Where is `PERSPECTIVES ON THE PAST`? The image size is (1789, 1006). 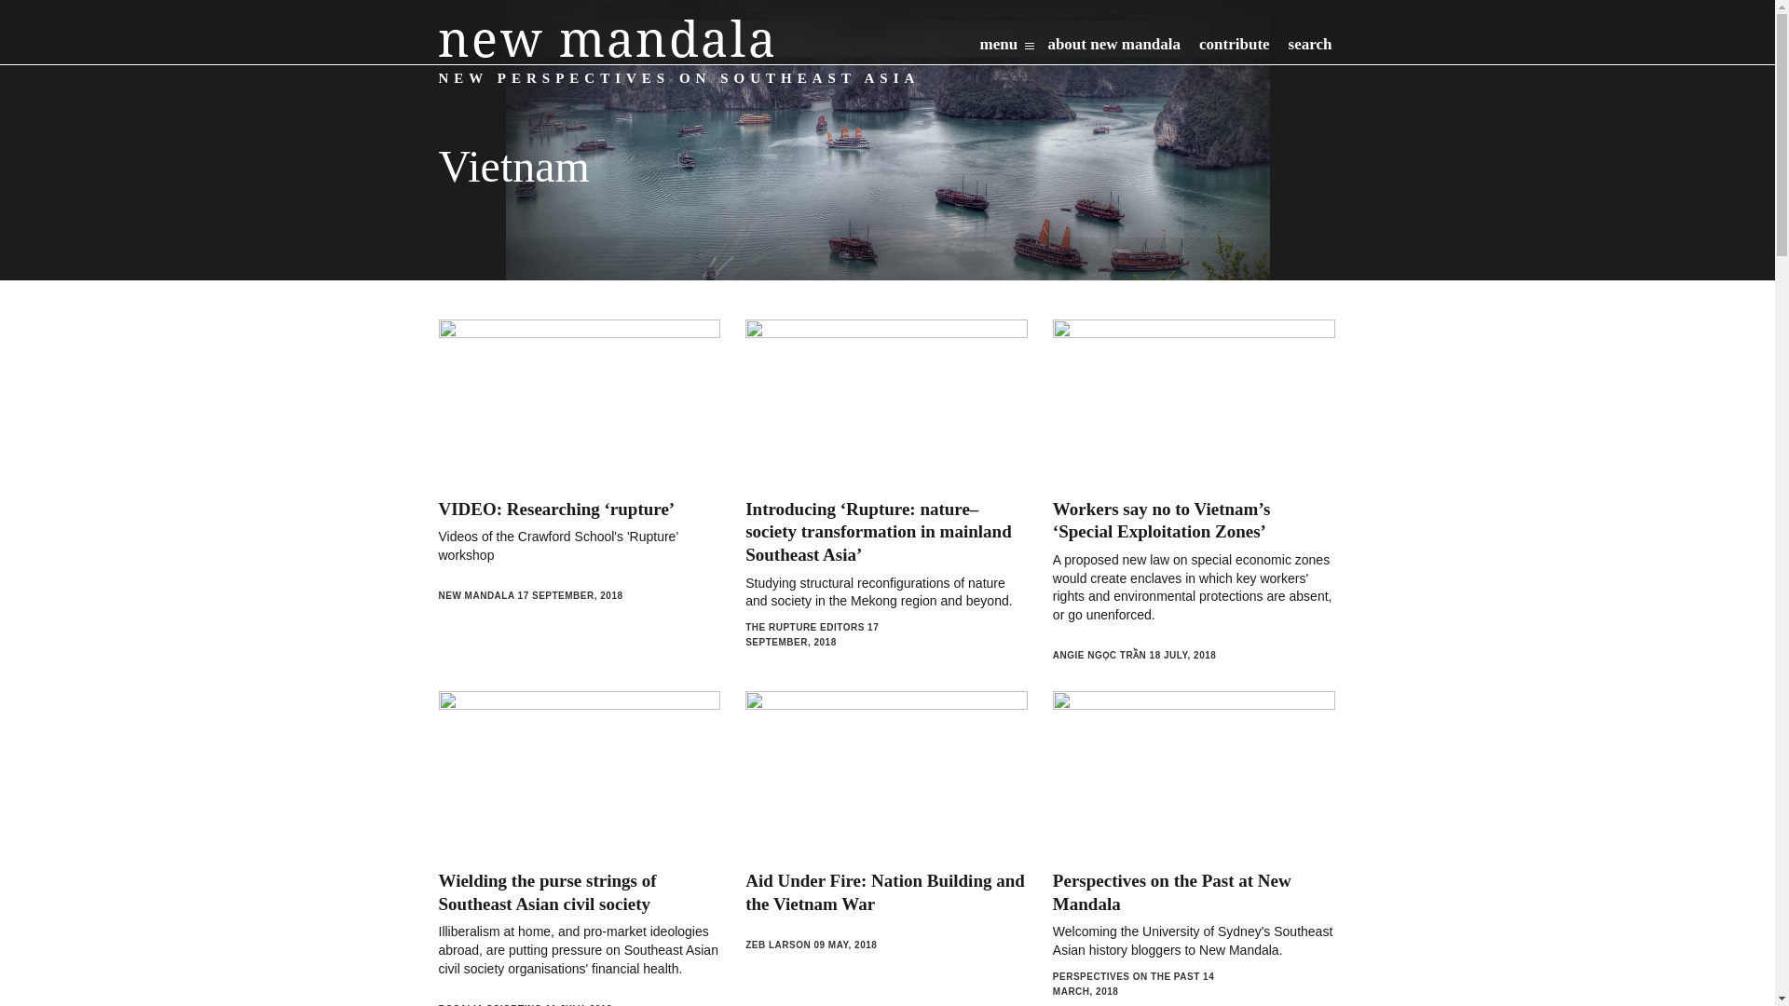
PERSPECTIVES ON THE PAST is located at coordinates (1127, 976).